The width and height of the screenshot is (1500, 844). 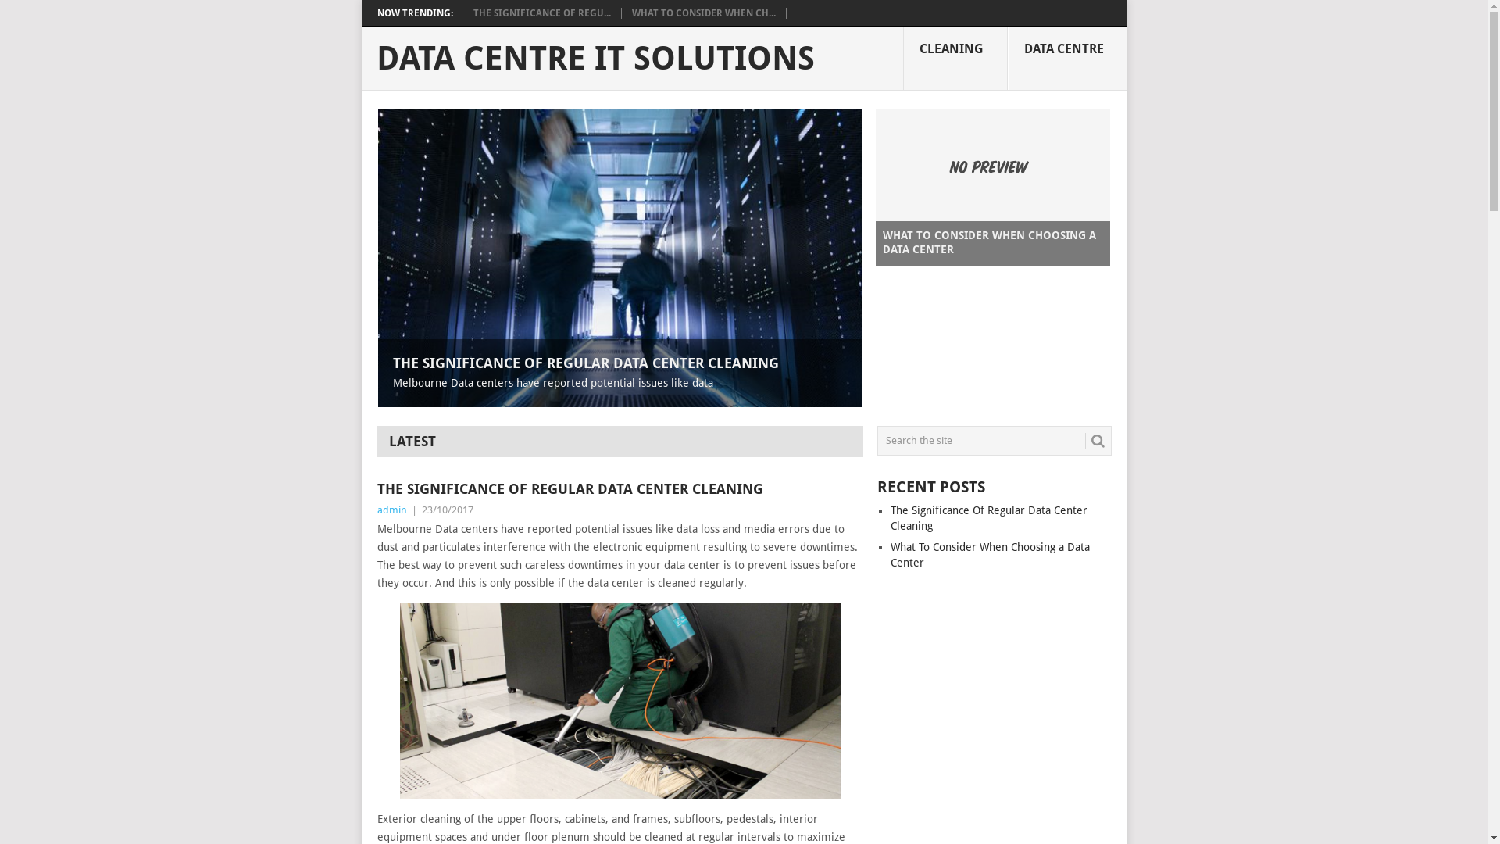 I want to click on DATA CENTRE IT SOLUTIONS, so click(x=595, y=59).